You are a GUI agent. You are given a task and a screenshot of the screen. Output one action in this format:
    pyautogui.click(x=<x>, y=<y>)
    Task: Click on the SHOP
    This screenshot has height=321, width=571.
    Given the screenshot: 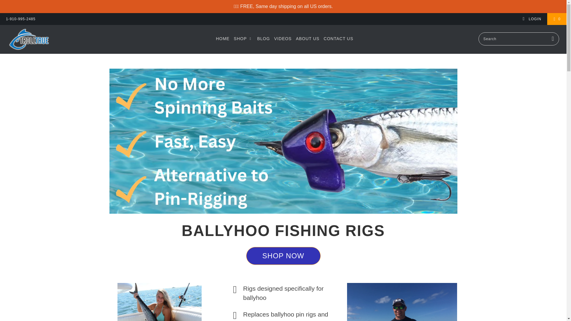 What is the action you would take?
    pyautogui.click(x=243, y=39)
    